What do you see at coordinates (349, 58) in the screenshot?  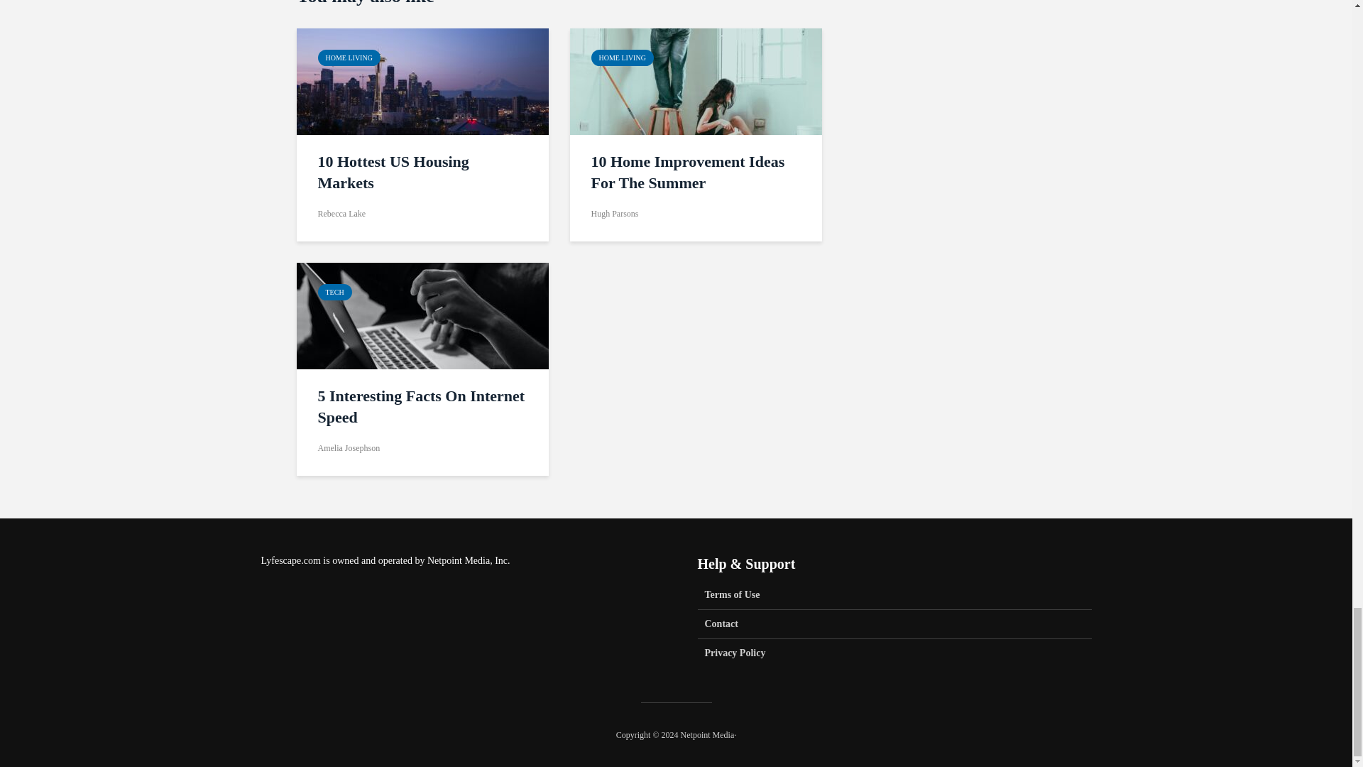 I see `HOME LIVING` at bounding box center [349, 58].